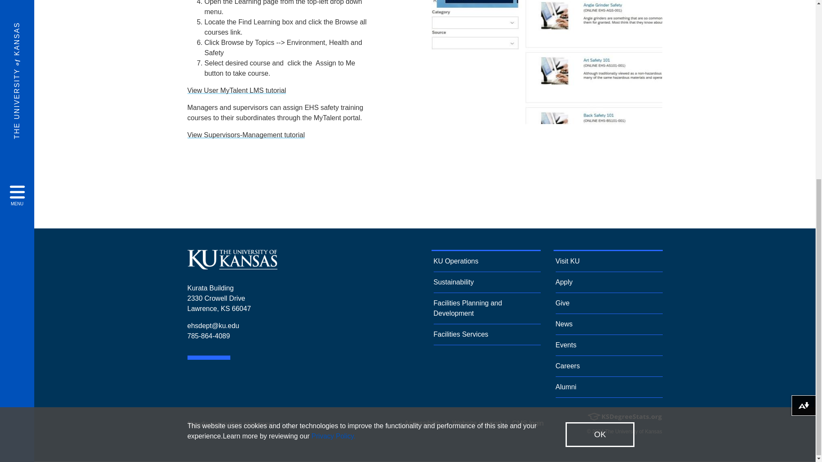 This screenshot has height=462, width=822. Describe the element at coordinates (232, 266) in the screenshot. I see `The University of Kansas` at that location.